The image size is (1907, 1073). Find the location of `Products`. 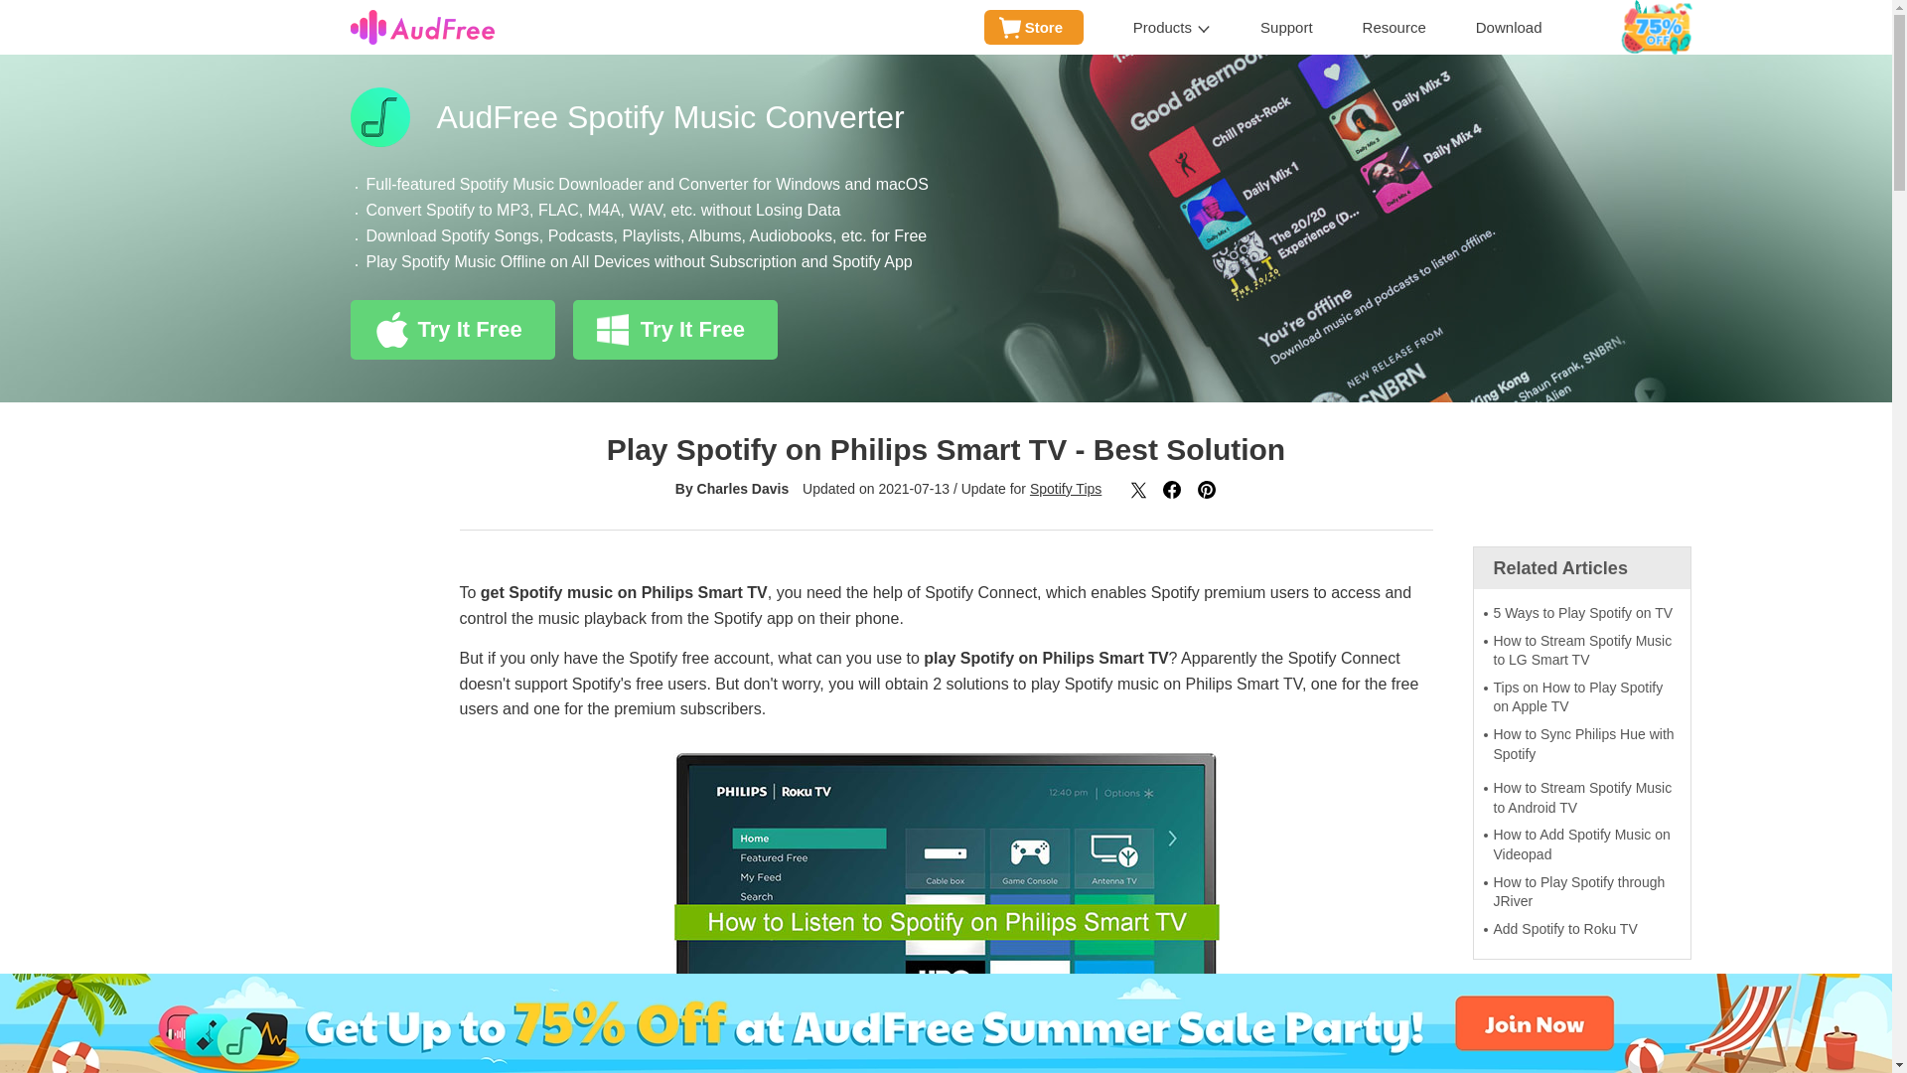

Products is located at coordinates (1172, 28).